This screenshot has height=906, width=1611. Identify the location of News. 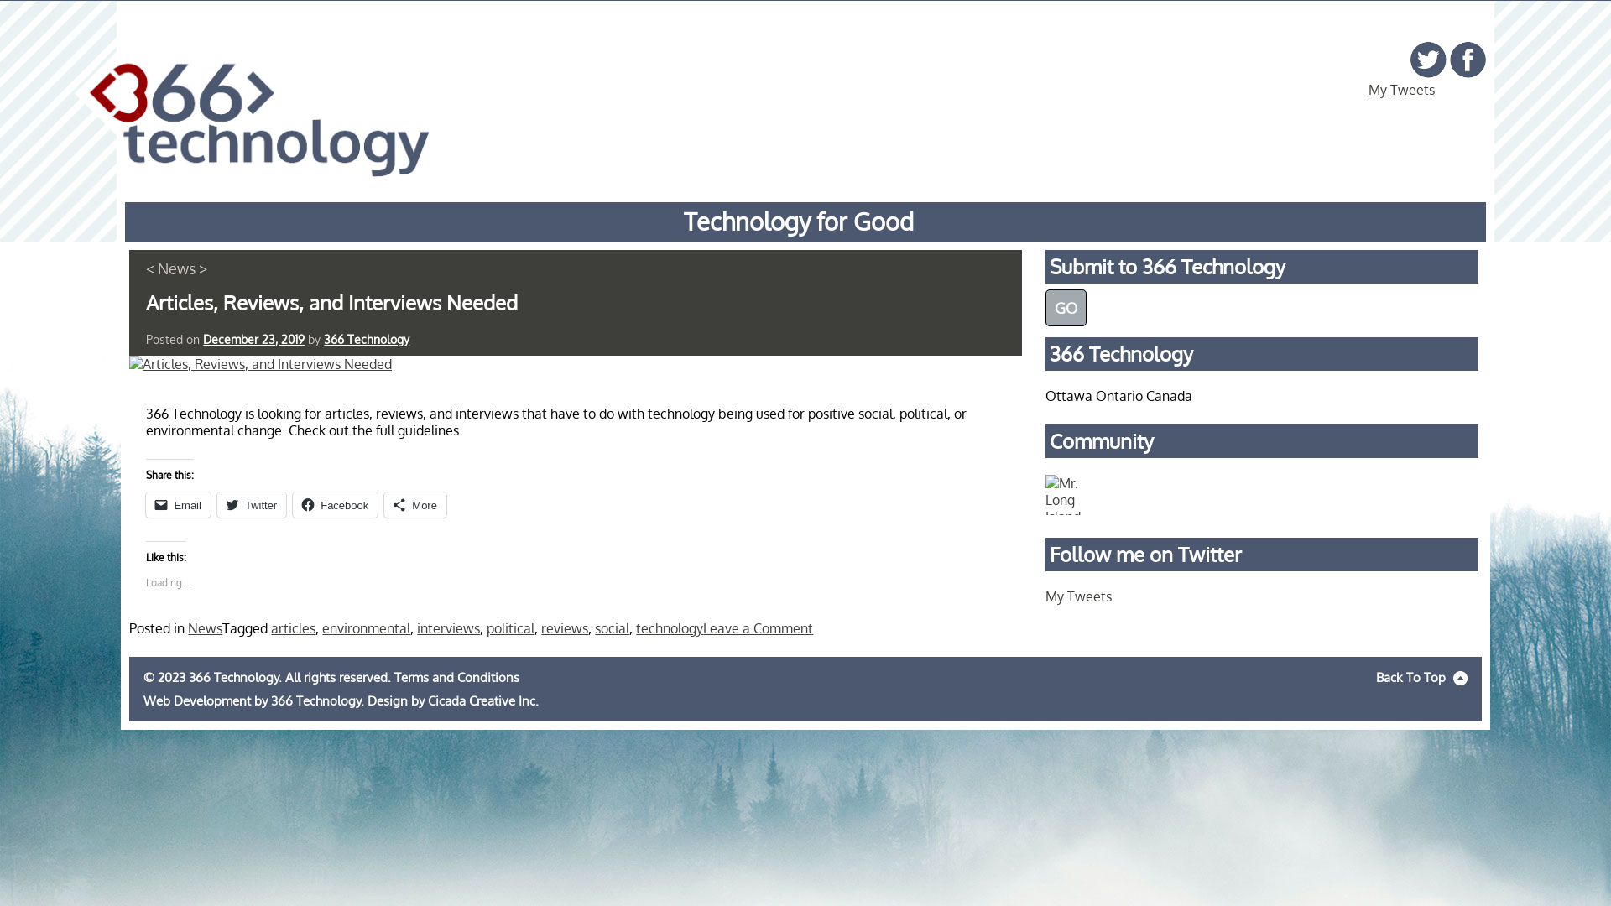
(205, 627).